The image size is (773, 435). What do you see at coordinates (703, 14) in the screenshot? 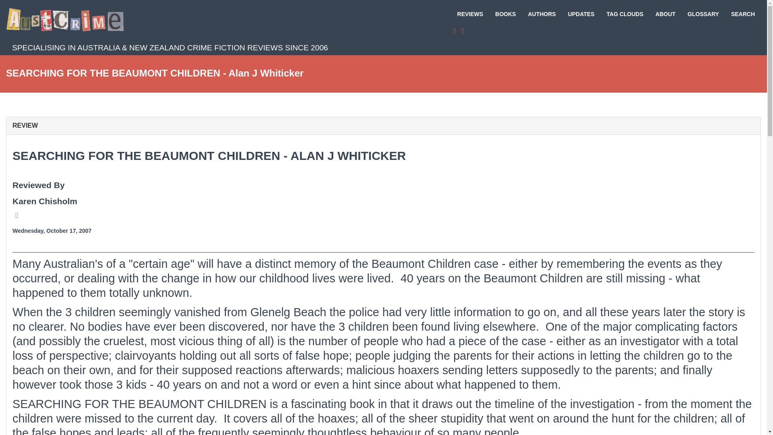
I see `GLOSSARY` at bounding box center [703, 14].